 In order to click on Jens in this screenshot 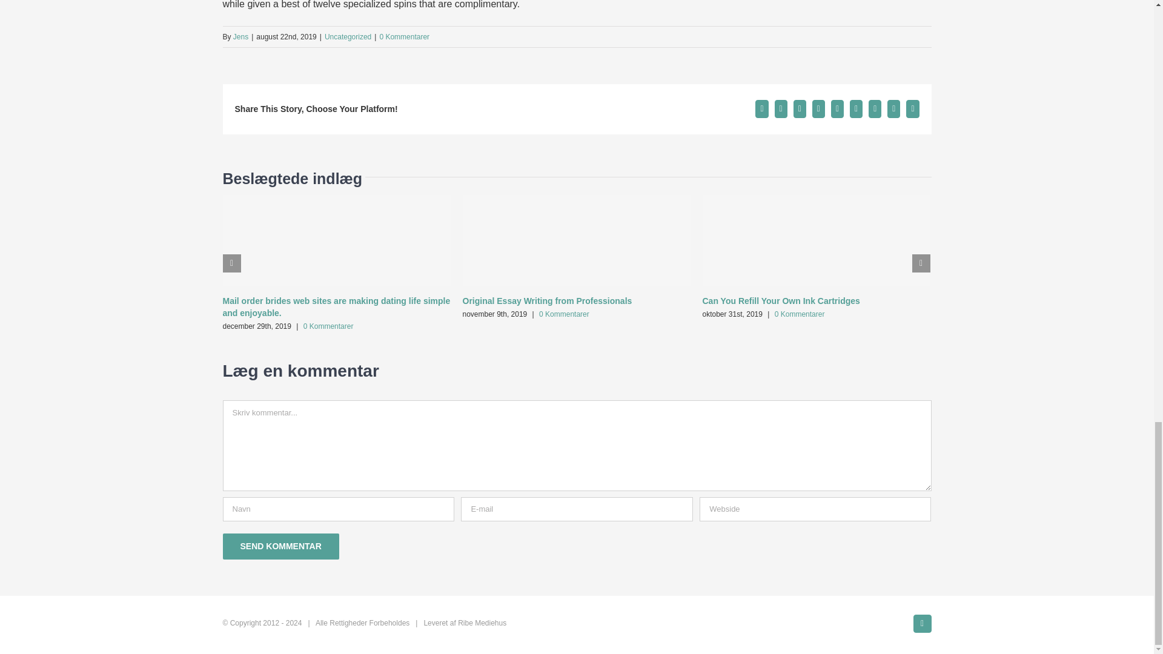, I will do `click(241, 37)`.